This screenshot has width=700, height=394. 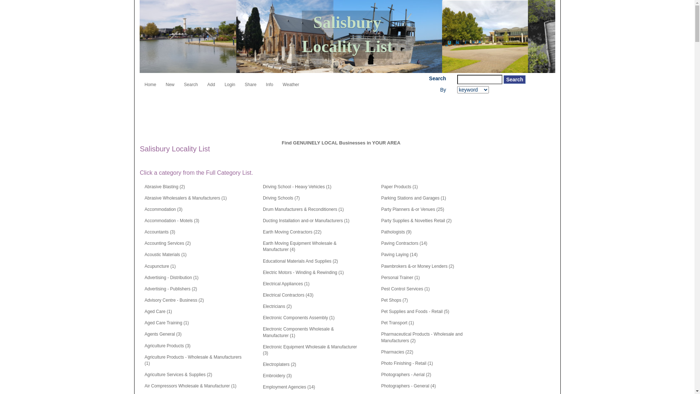 I want to click on Pharmacies (22), so click(x=397, y=352).